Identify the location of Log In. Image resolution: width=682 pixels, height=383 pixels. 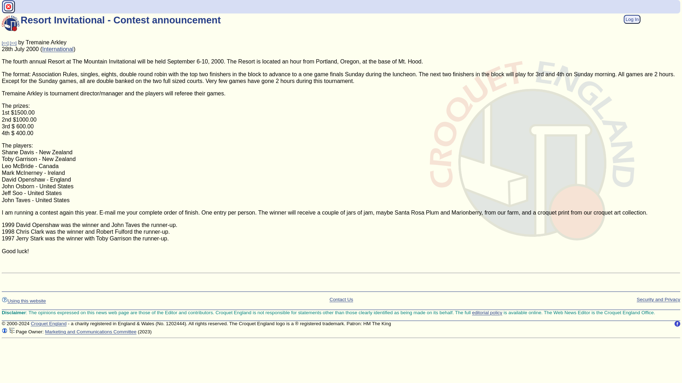
(632, 19).